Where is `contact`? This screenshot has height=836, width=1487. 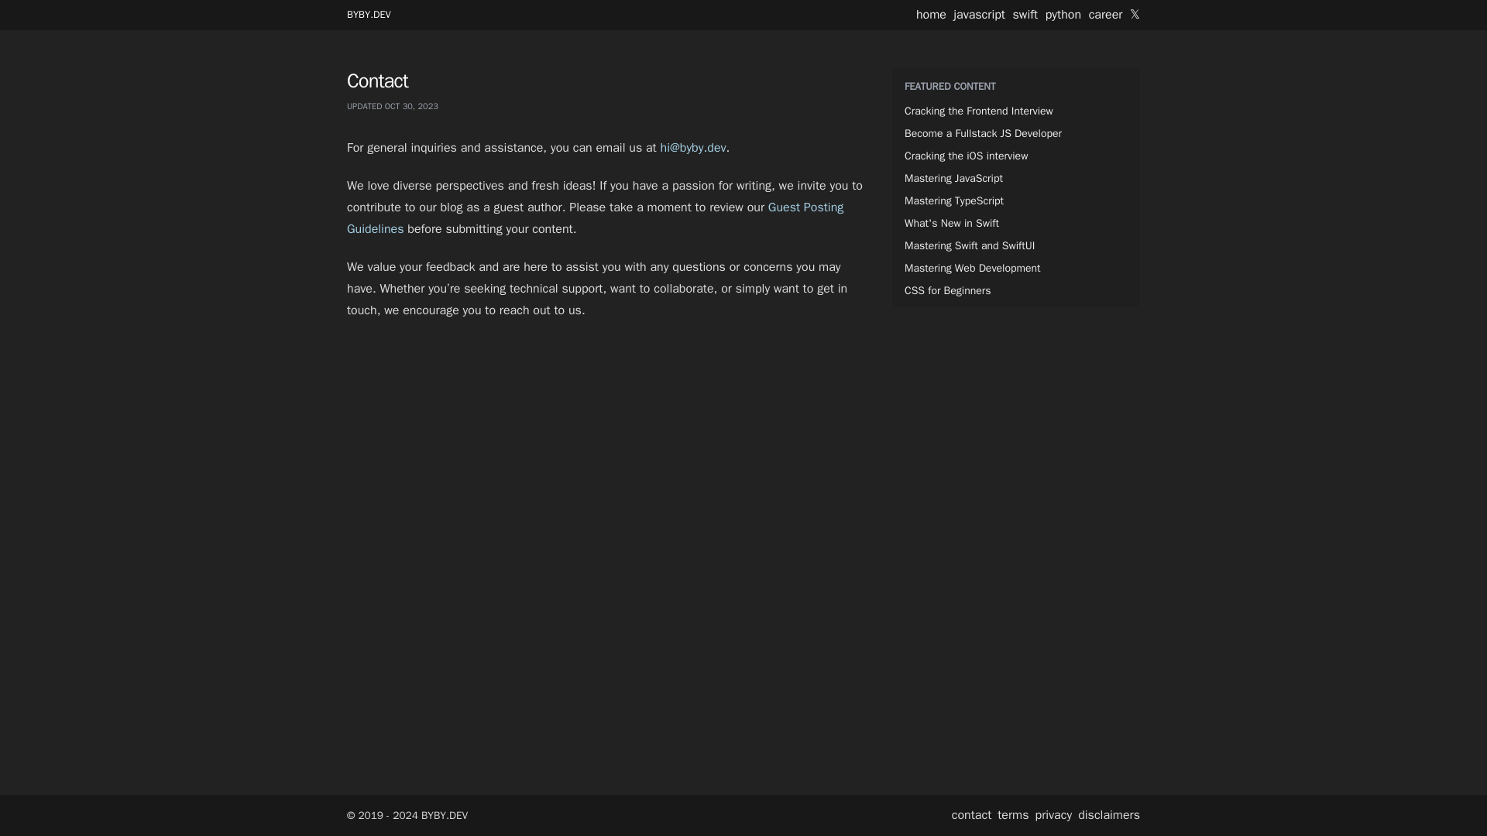 contact is located at coordinates (971, 815).